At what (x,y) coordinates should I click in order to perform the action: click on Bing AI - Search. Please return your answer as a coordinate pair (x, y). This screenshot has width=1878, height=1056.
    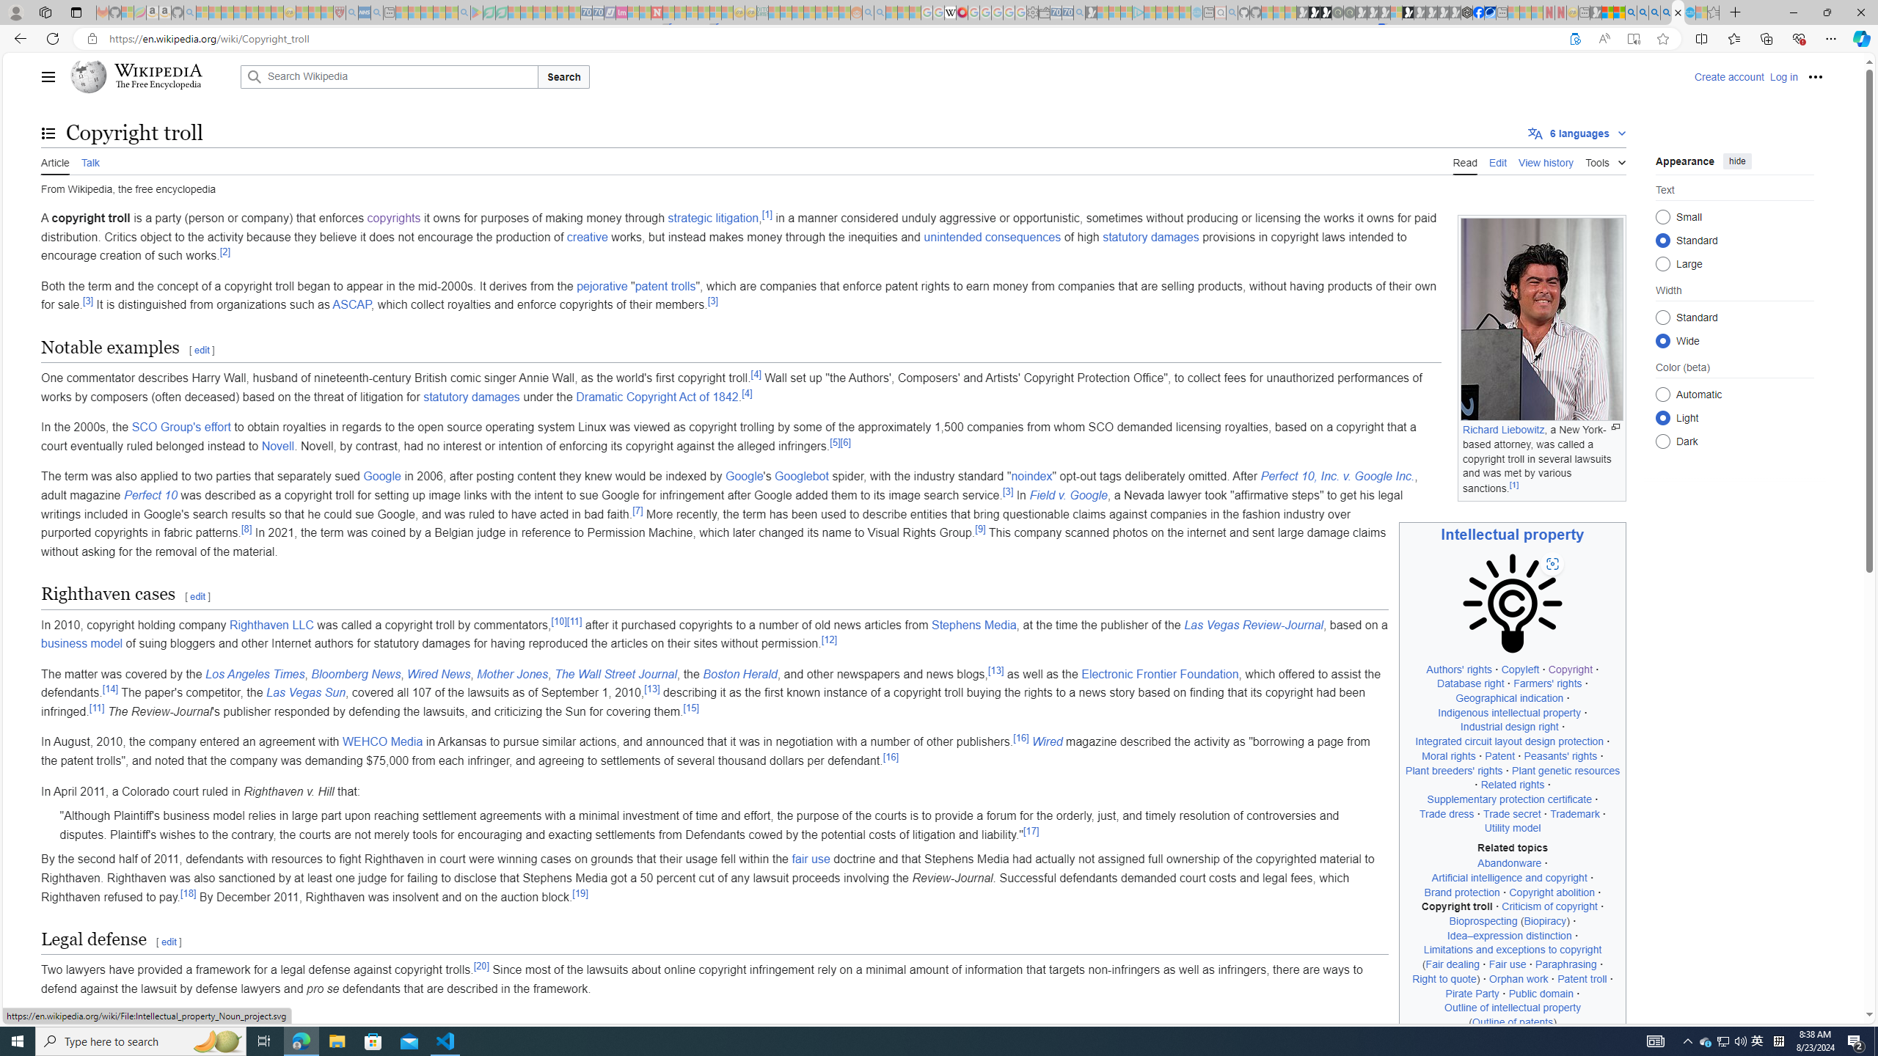
    Looking at the image, I should click on (1631, 12).